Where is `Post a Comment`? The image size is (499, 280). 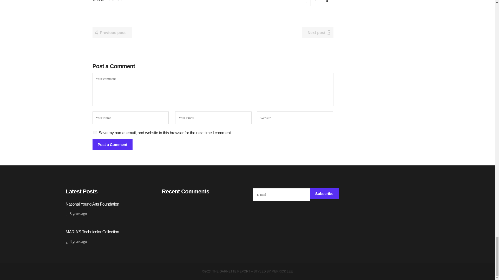
Post a Comment is located at coordinates (112, 144).